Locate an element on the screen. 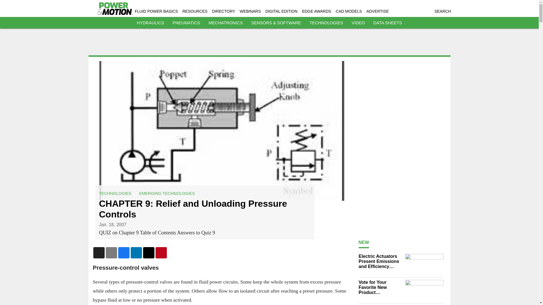  FLUID POWER BASICS is located at coordinates (156, 11).